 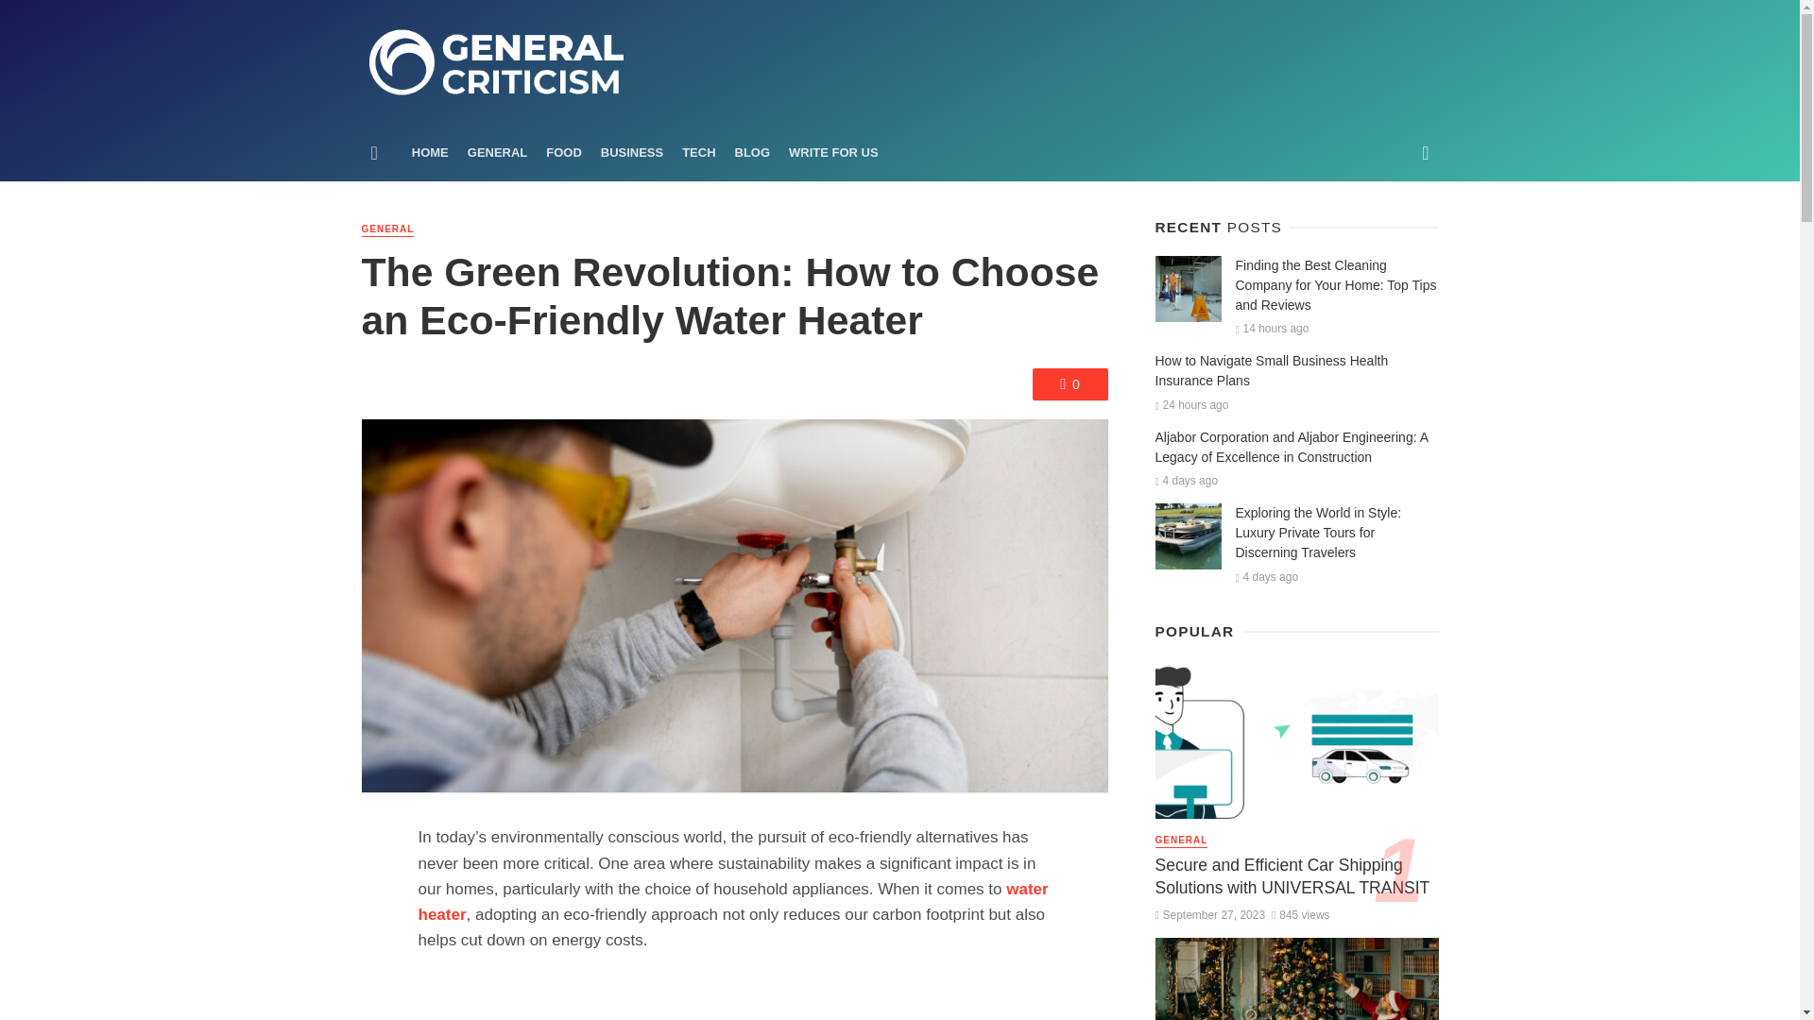 What do you see at coordinates (497, 153) in the screenshot?
I see `GENERAL` at bounding box center [497, 153].